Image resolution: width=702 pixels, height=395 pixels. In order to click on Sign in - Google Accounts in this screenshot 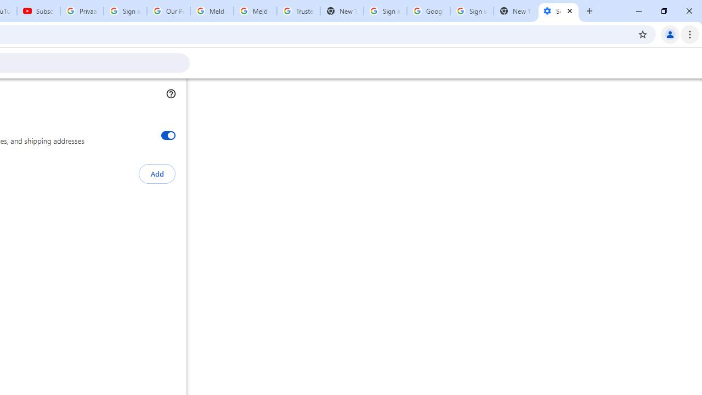, I will do `click(125, 11)`.